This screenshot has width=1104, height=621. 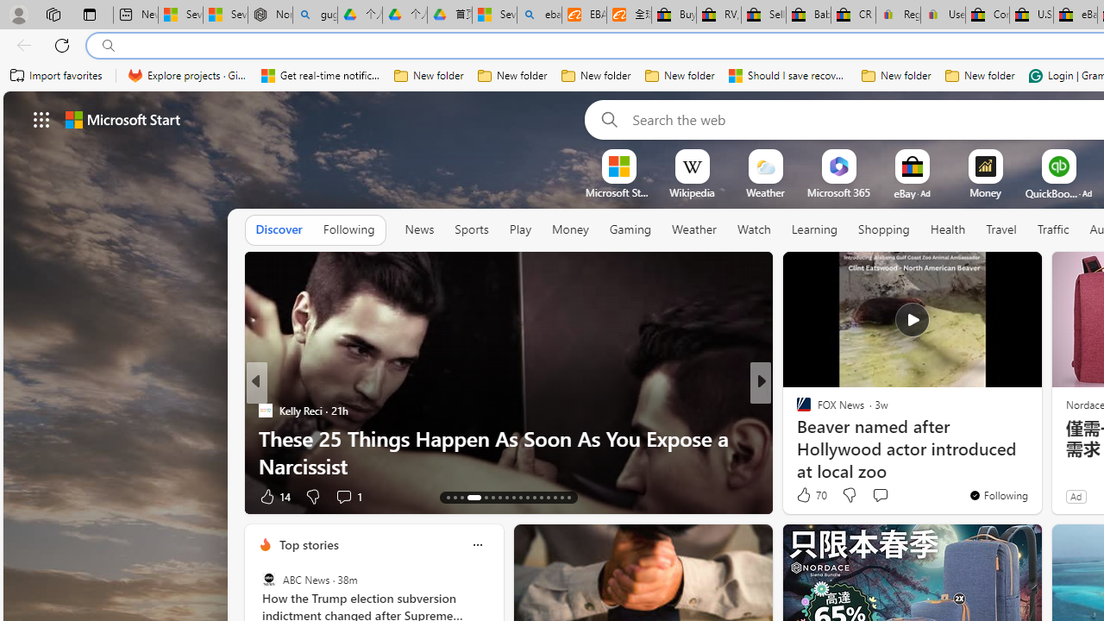 What do you see at coordinates (514, 497) in the screenshot?
I see `AutomationID: tab-21` at bounding box center [514, 497].